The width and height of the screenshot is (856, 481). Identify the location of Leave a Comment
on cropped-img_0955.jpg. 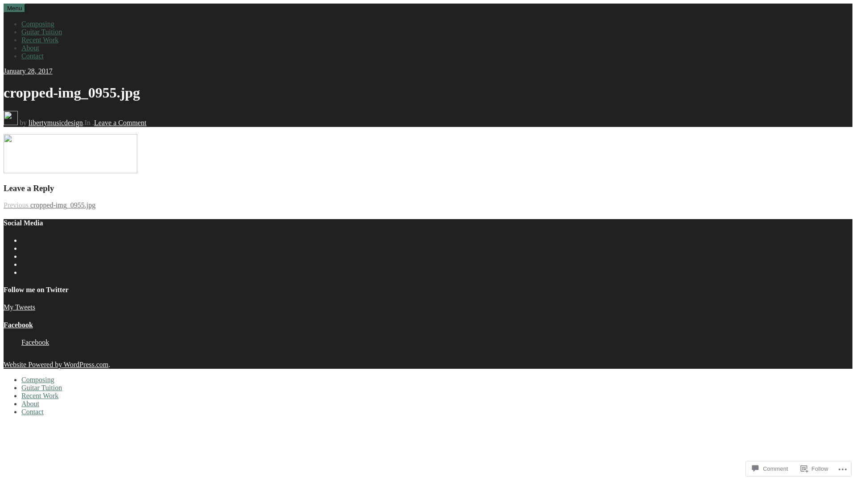
(120, 123).